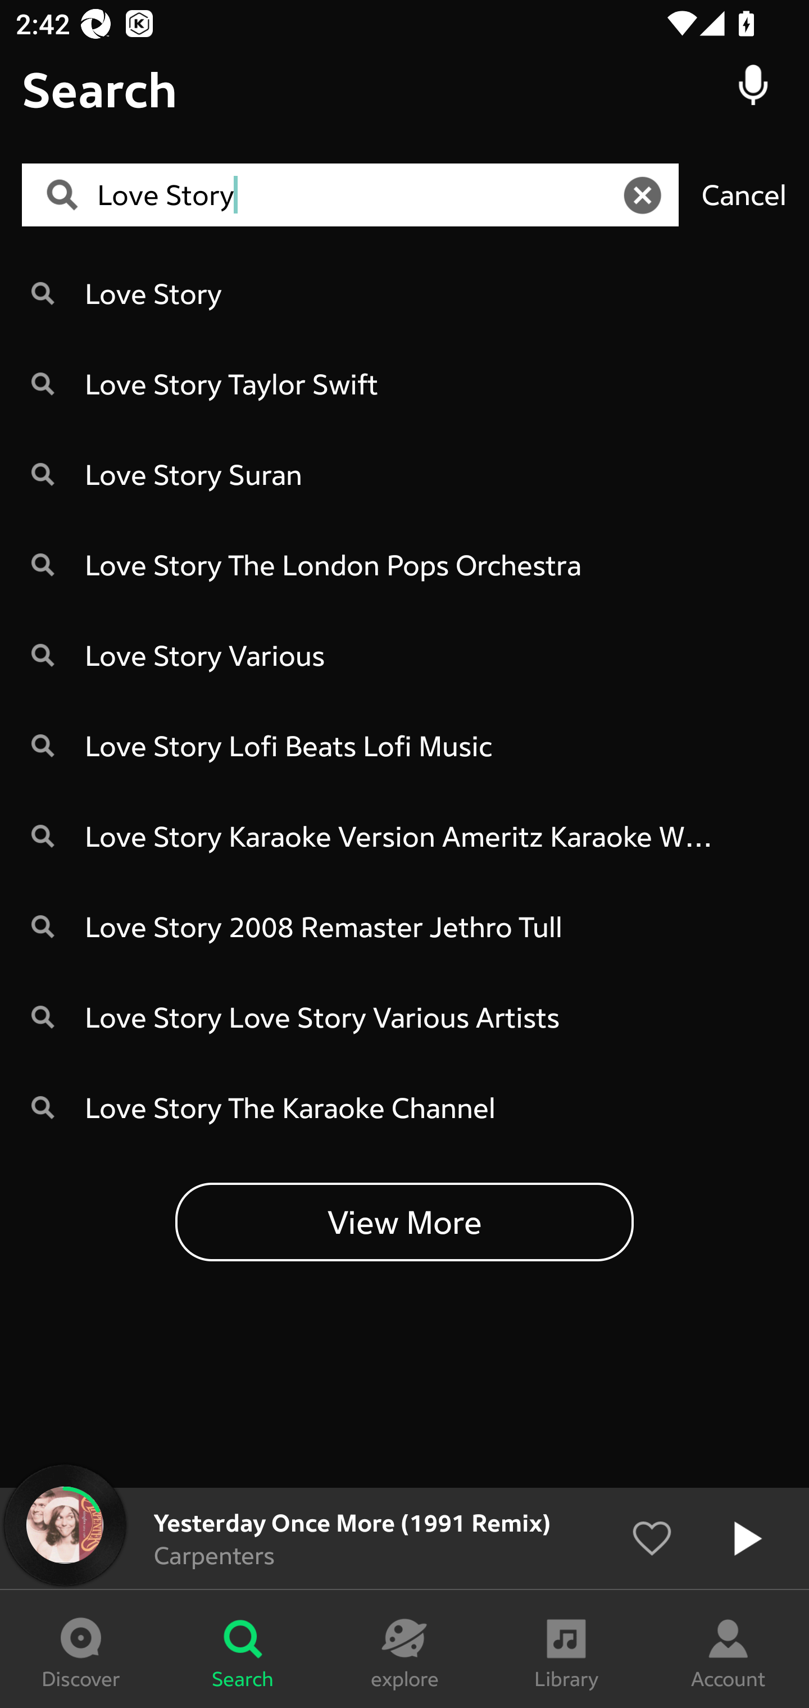 The image size is (809, 1708). I want to click on Love Story The Karaoke Channel, so click(404, 1107).